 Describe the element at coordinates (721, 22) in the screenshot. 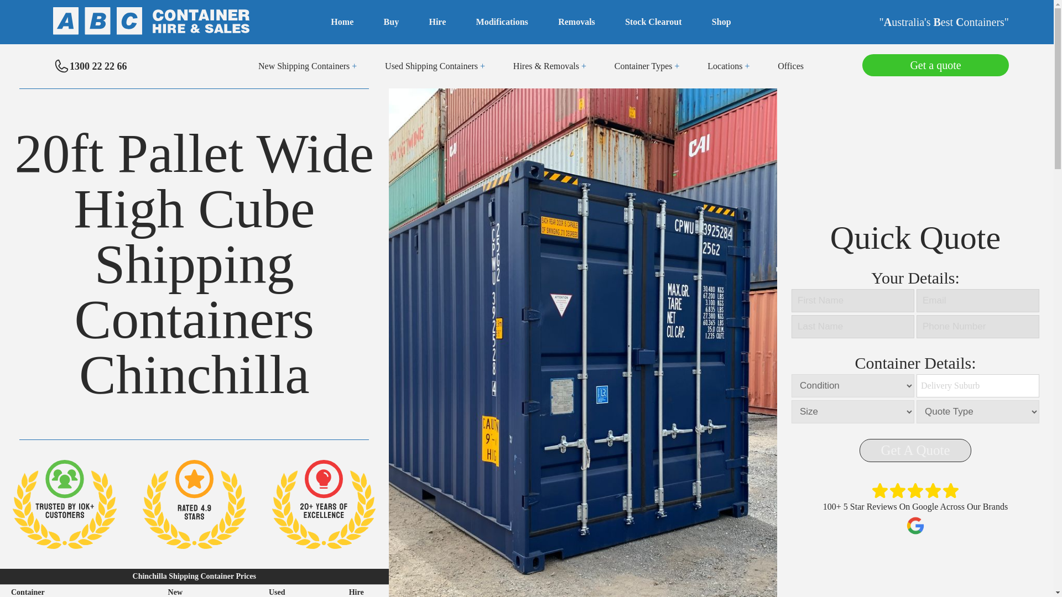

I see `Shop` at that location.